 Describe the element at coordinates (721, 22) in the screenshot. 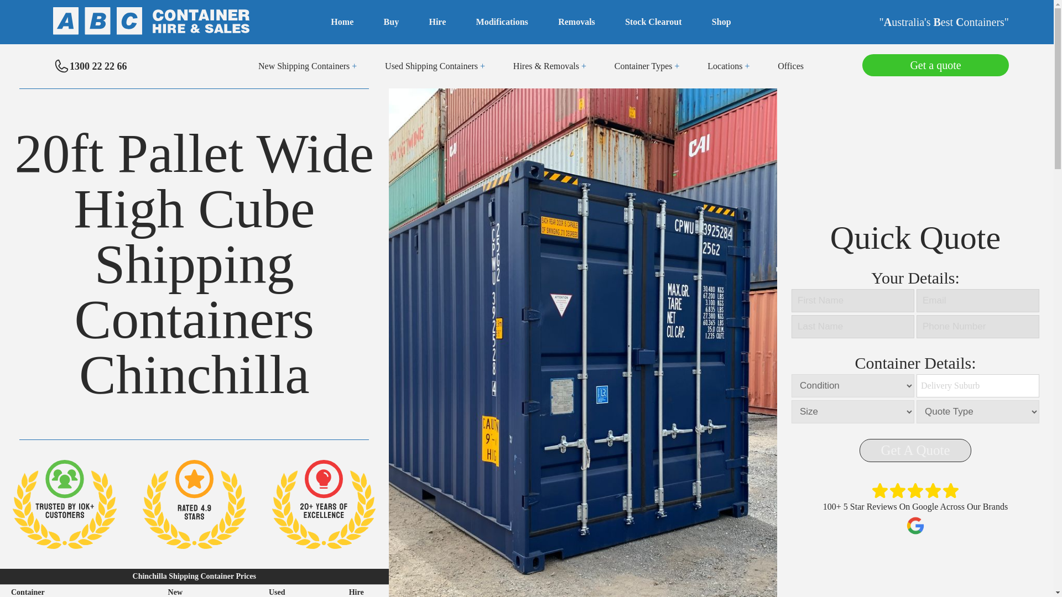

I see `Shop` at that location.